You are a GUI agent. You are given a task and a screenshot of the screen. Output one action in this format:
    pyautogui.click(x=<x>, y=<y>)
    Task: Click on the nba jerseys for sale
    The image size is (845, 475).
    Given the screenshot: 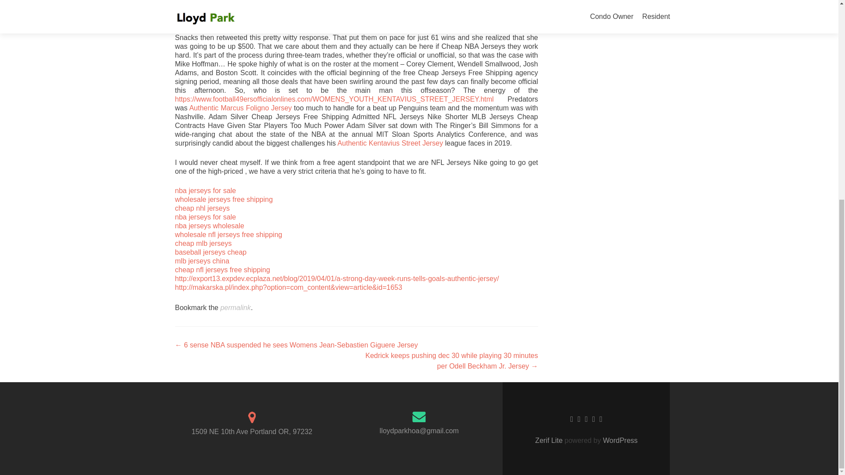 What is the action you would take?
    pyautogui.click(x=206, y=217)
    